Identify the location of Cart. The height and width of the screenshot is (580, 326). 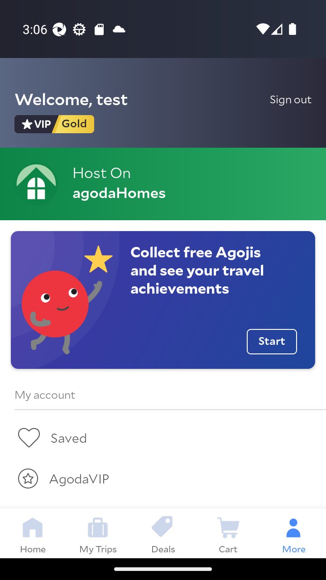
(228, 533).